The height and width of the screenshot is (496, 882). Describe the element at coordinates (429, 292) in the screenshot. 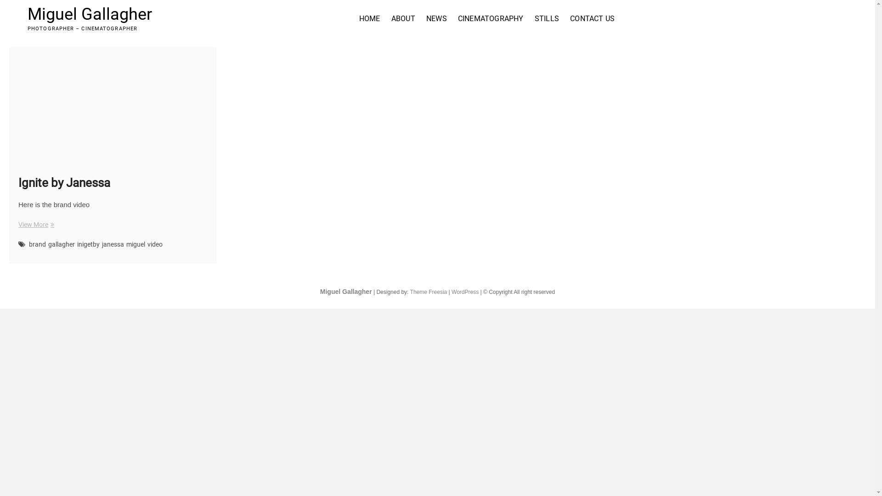

I see `Theme Freesia` at that location.